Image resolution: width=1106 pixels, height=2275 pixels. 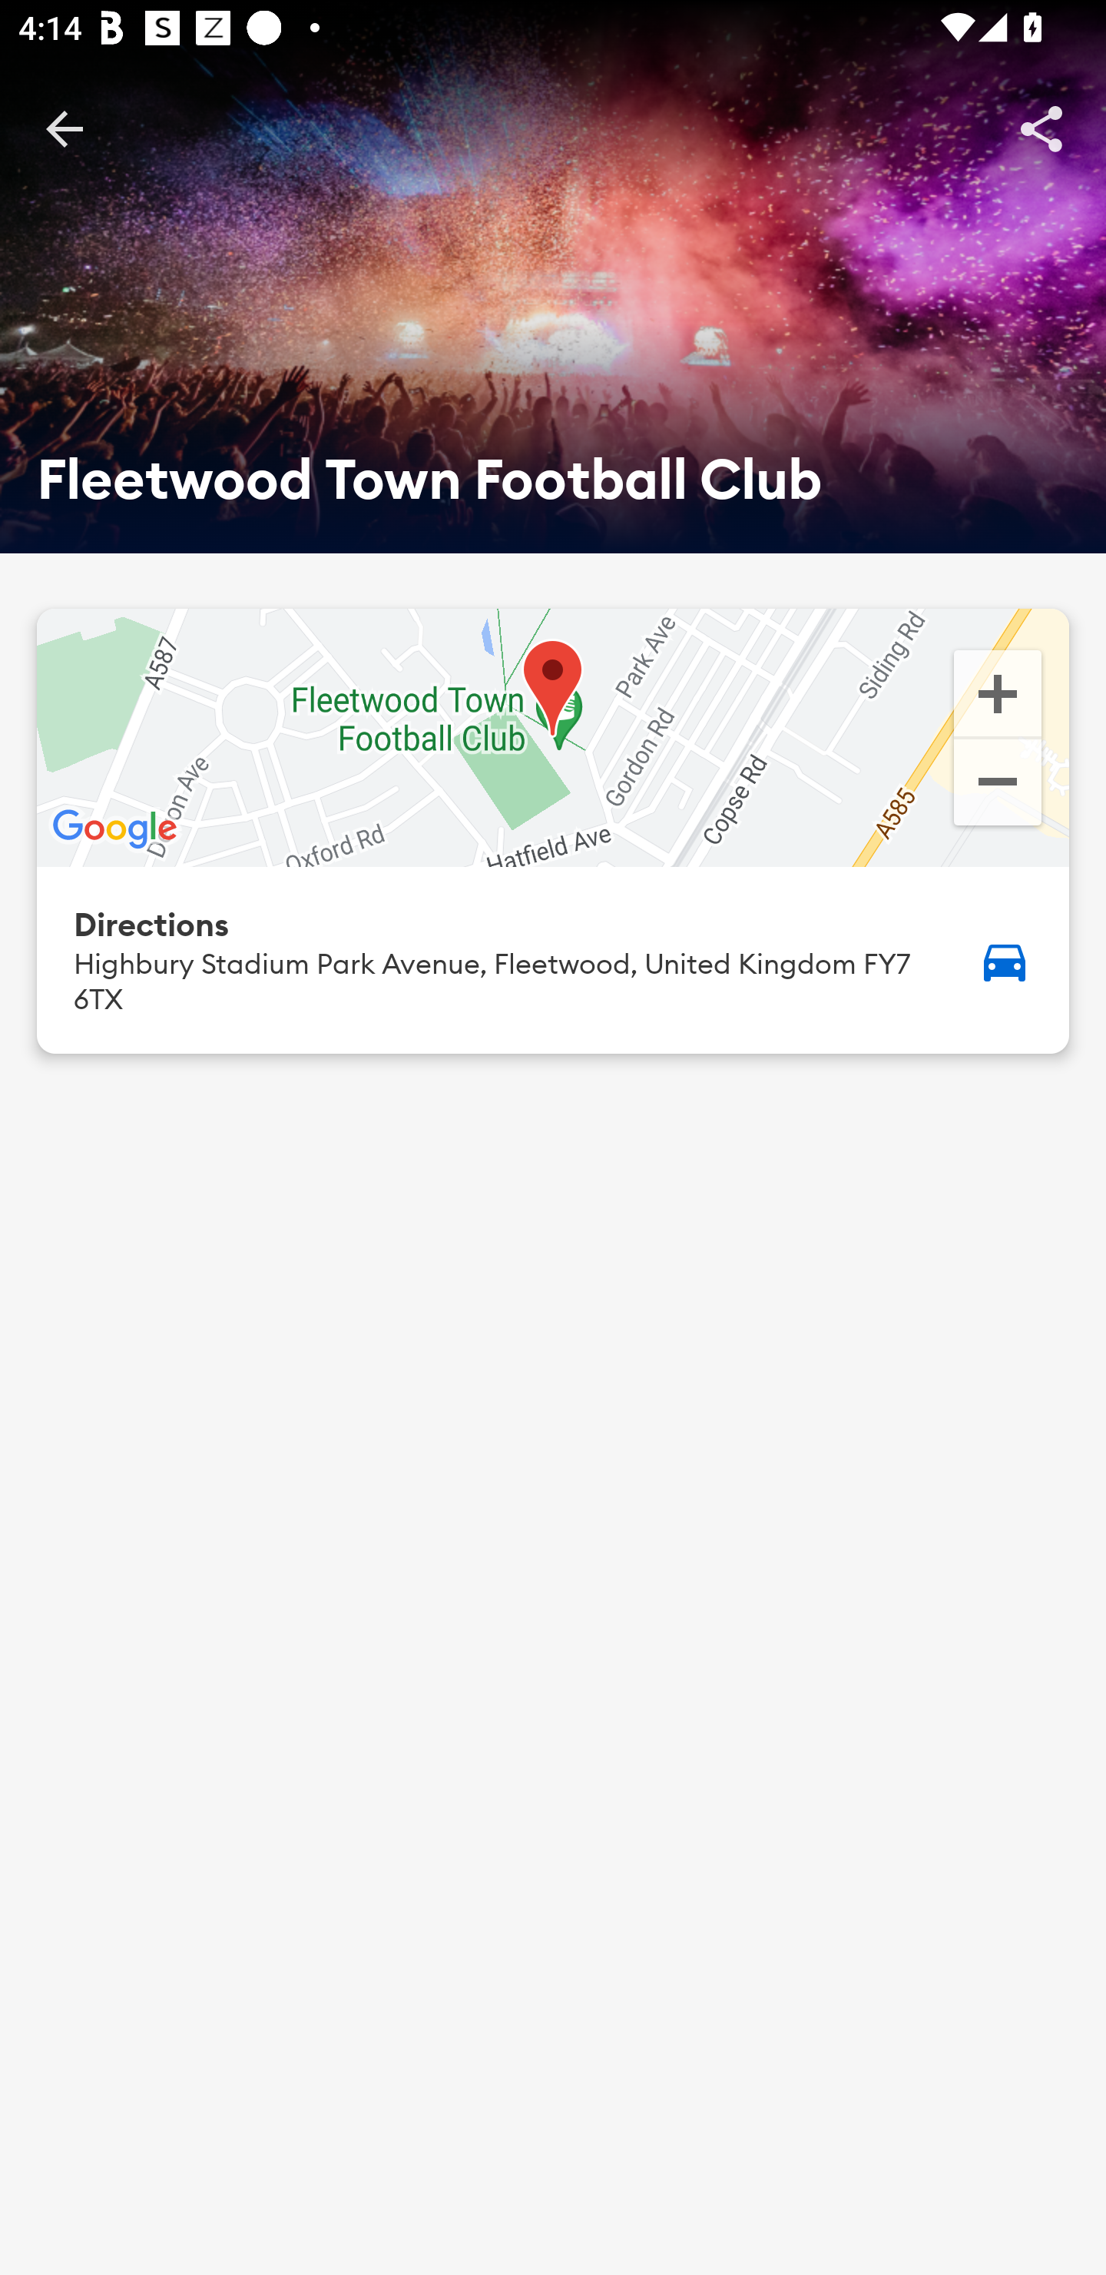 I want to click on Share, so click(x=1041, y=128).